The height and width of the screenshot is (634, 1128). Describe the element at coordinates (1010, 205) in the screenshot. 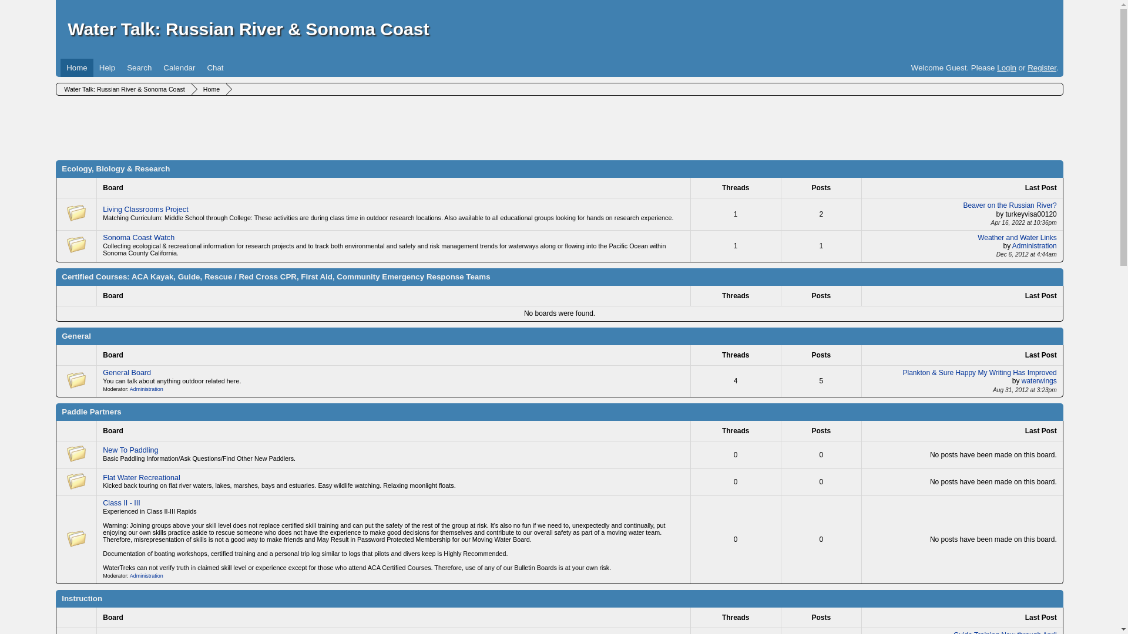

I see `Beaver on the Russian River?` at that location.